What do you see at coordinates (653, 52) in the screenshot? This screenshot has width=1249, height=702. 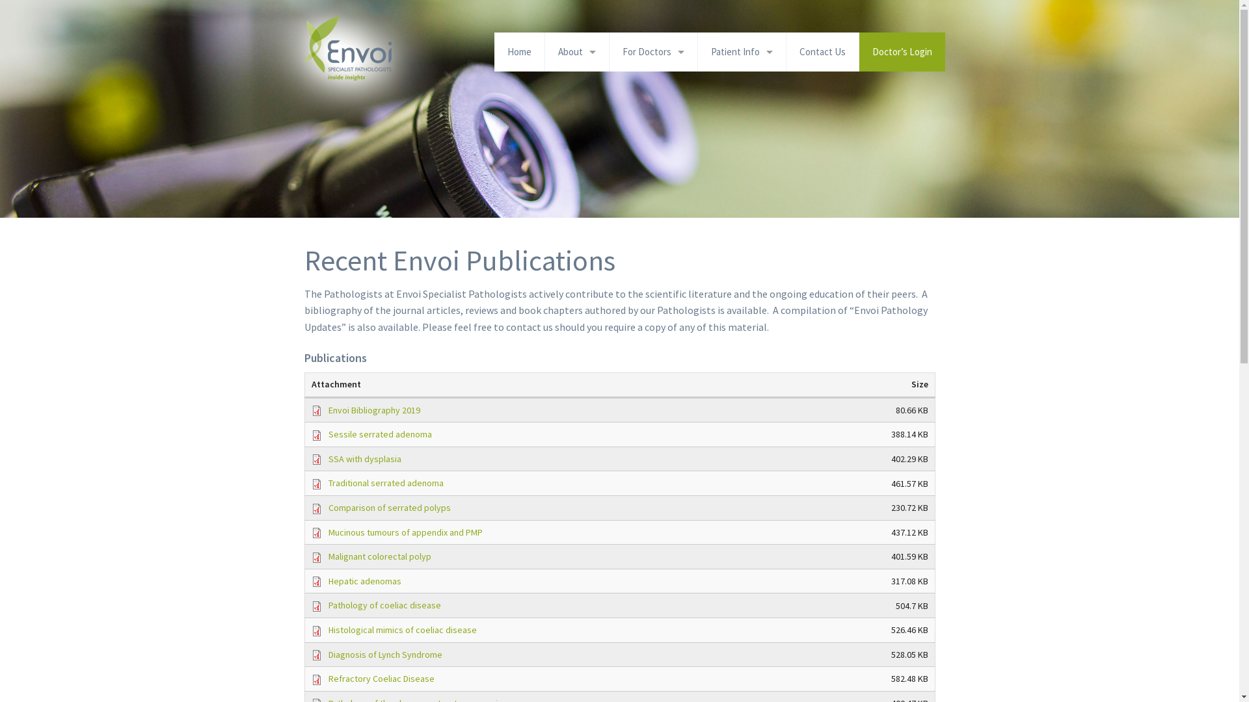 I see `For Doctors` at bounding box center [653, 52].